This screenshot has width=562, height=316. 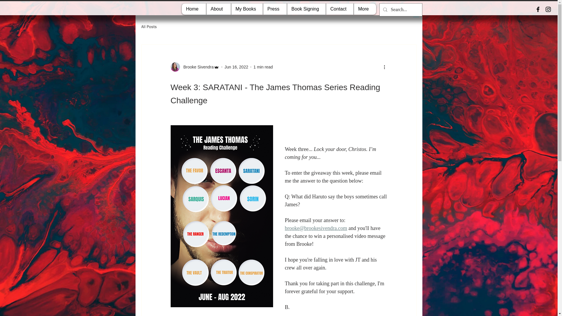 I want to click on My Books, so click(x=246, y=9).